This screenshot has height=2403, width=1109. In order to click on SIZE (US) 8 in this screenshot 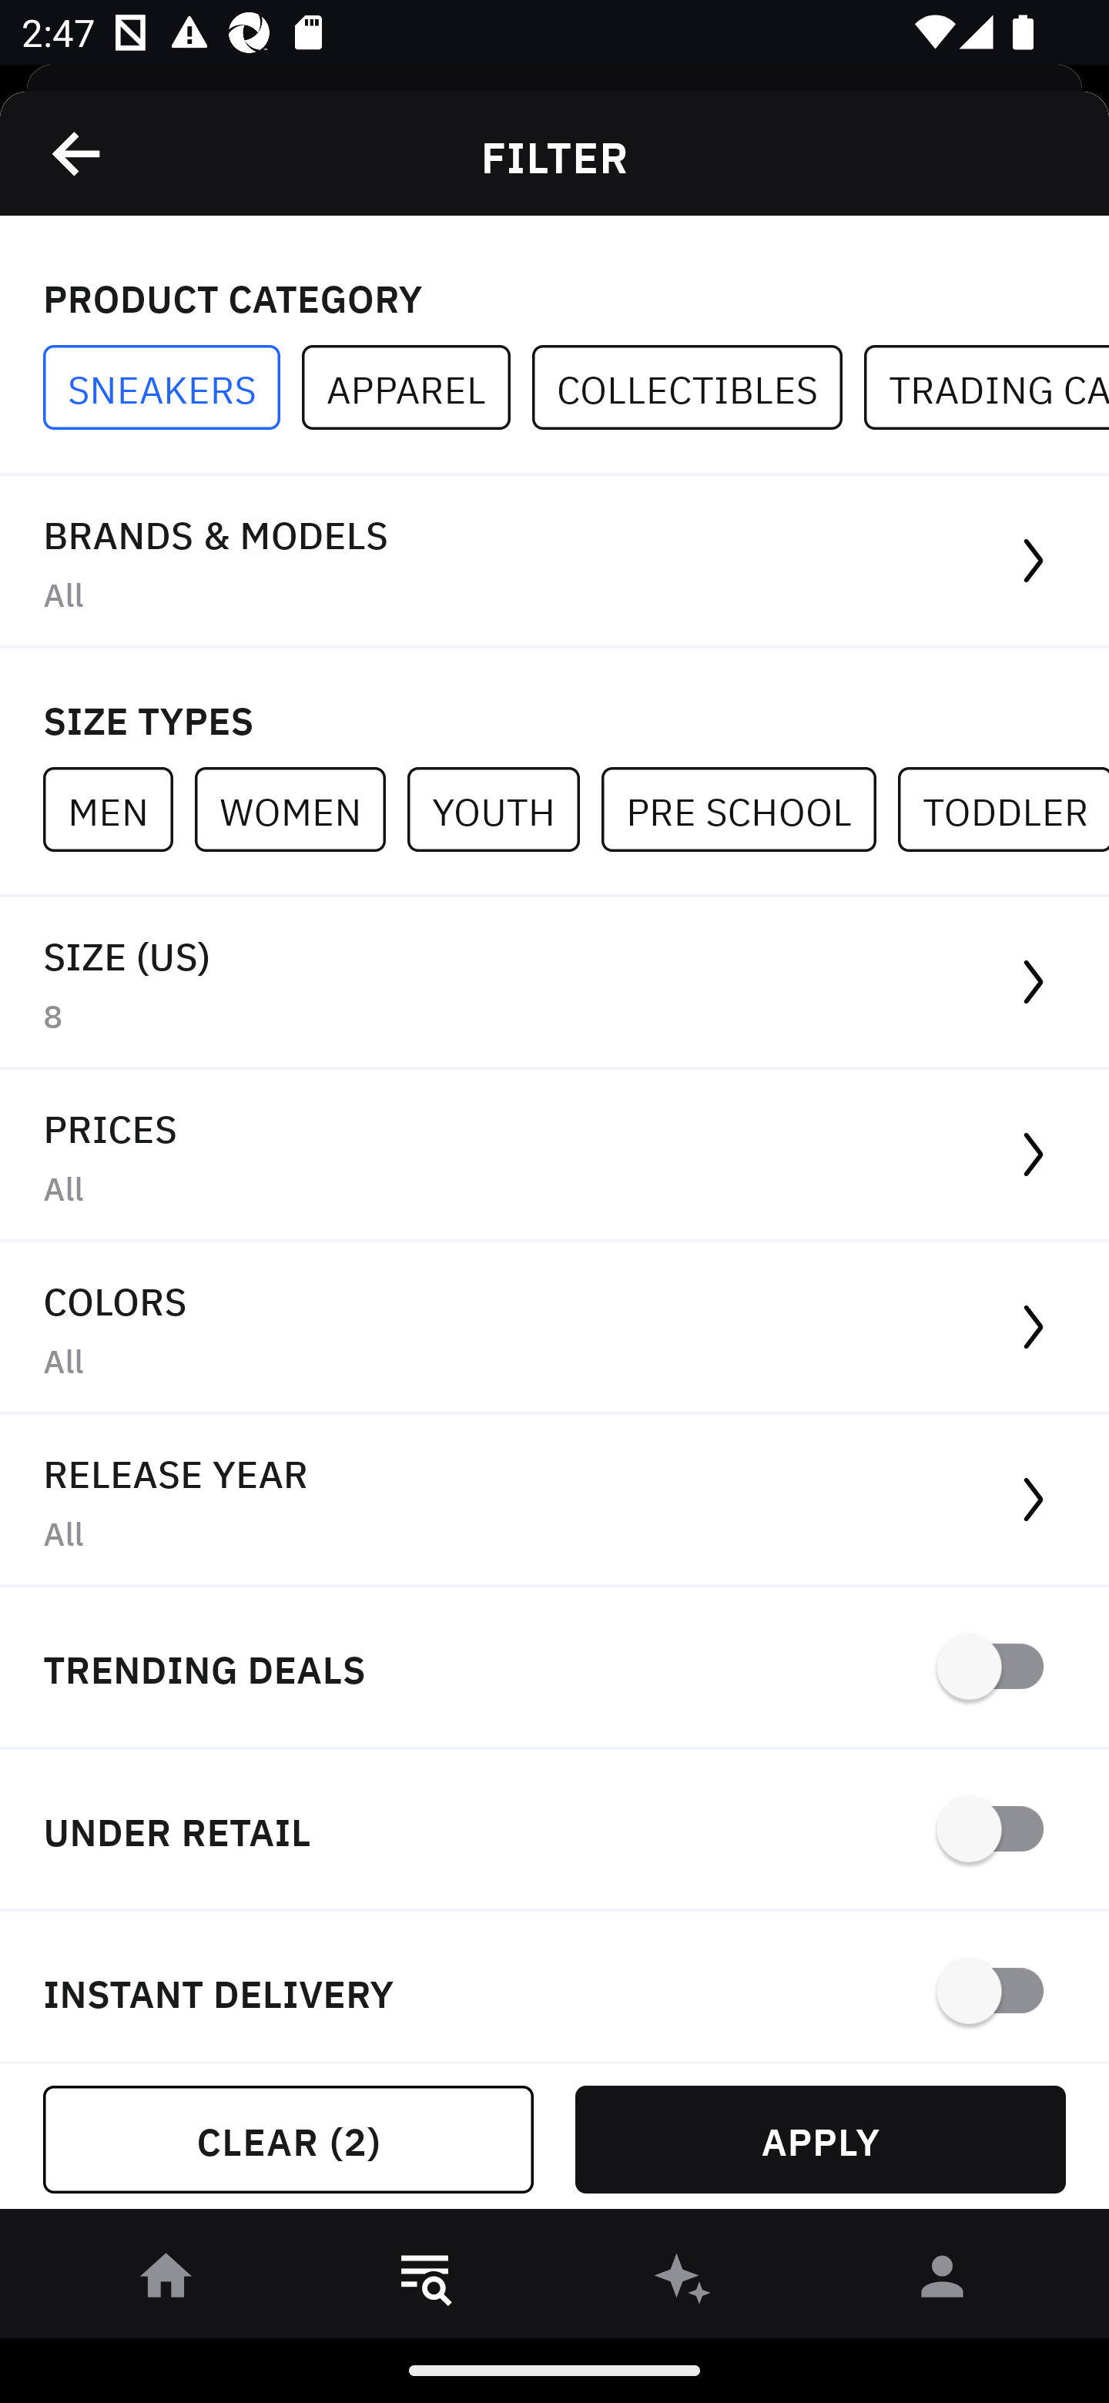, I will do `click(554, 983)`.